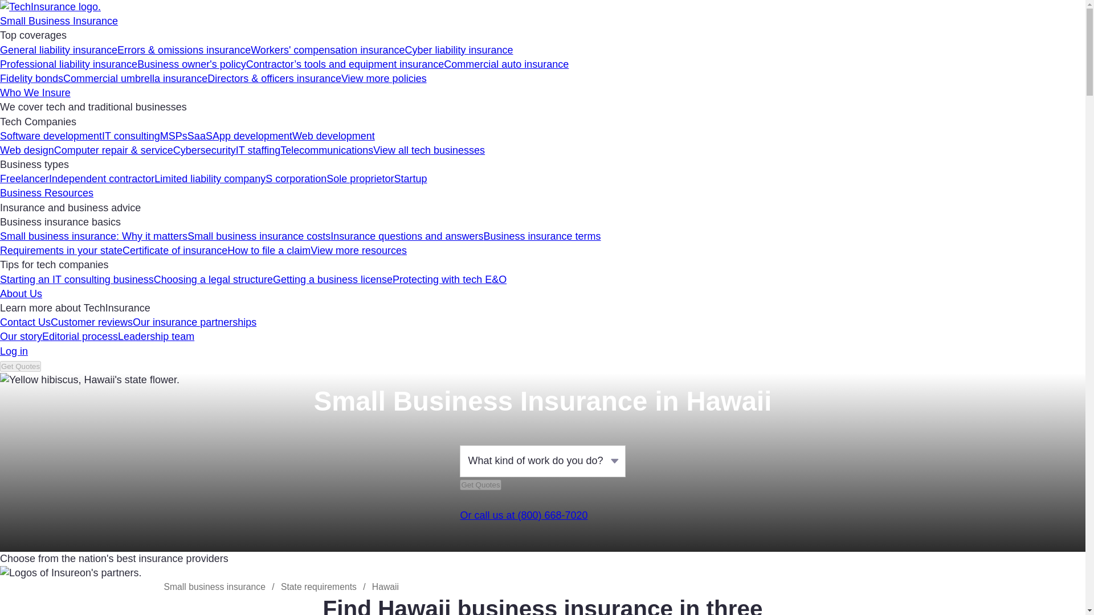 The image size is (1094, 615). What do you see at coordinates (410, 179) in the screenshot?
I see `Startup` at bounding box center [410, 179].